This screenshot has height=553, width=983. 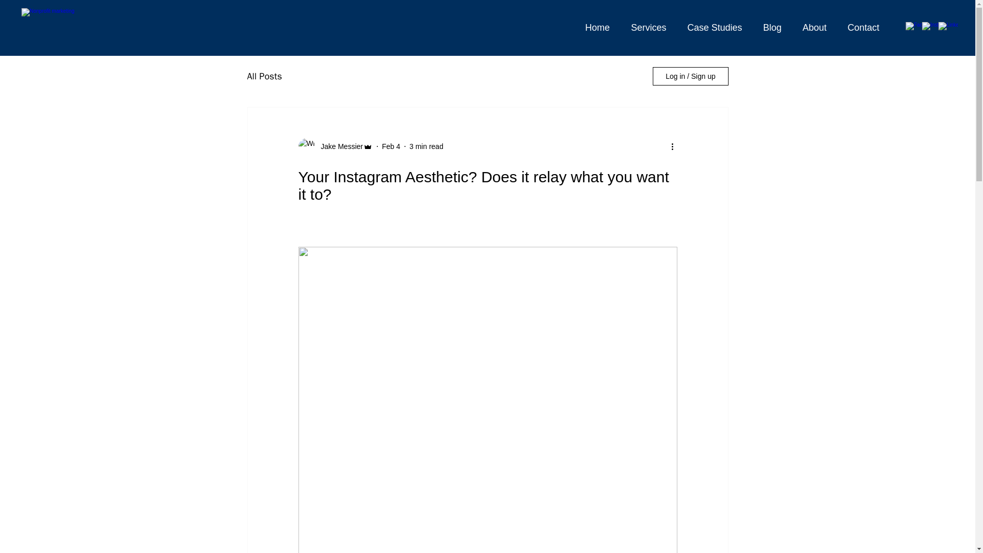 What do you see at coordinates (772, 27) in the screenshot?
I see `Blog` at bounding box center [772, 27].